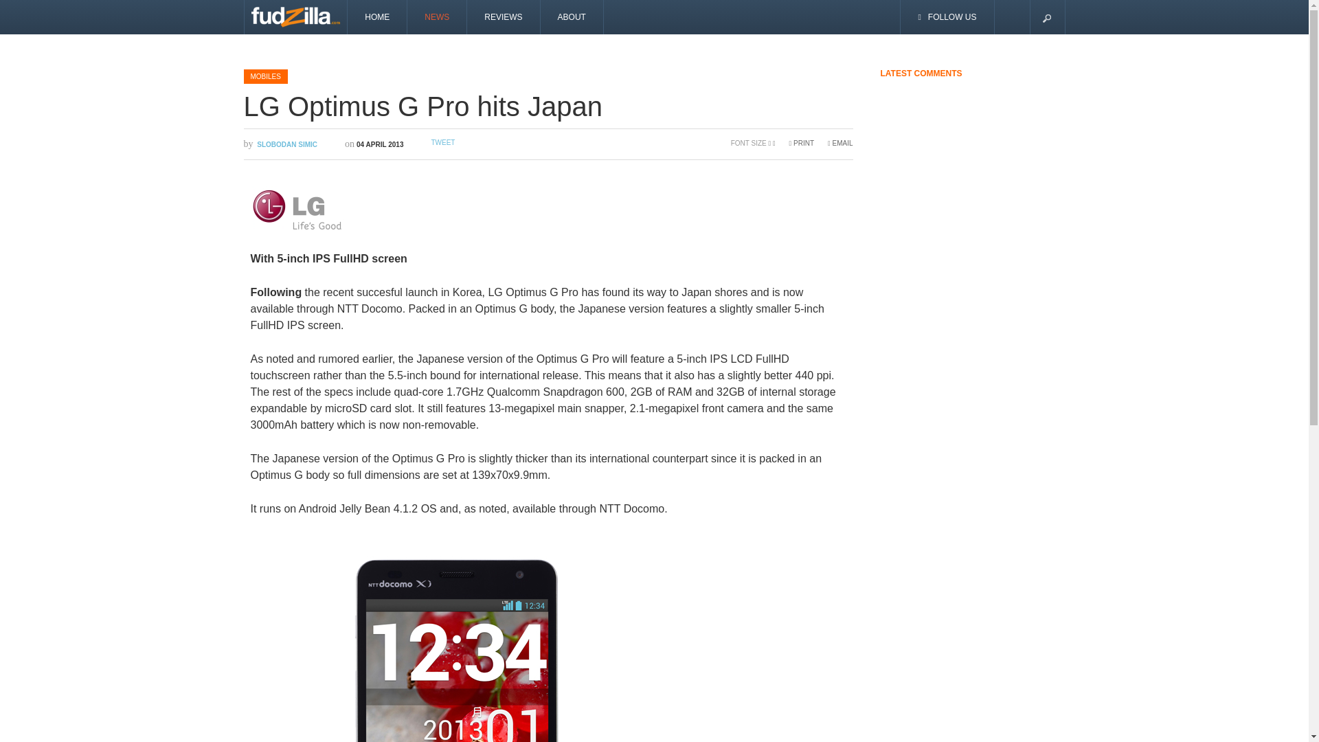  What do you see at coordinates (947, 16) in the screenshot?
I see `FOLLOW US` at bounding box center [947, 16].